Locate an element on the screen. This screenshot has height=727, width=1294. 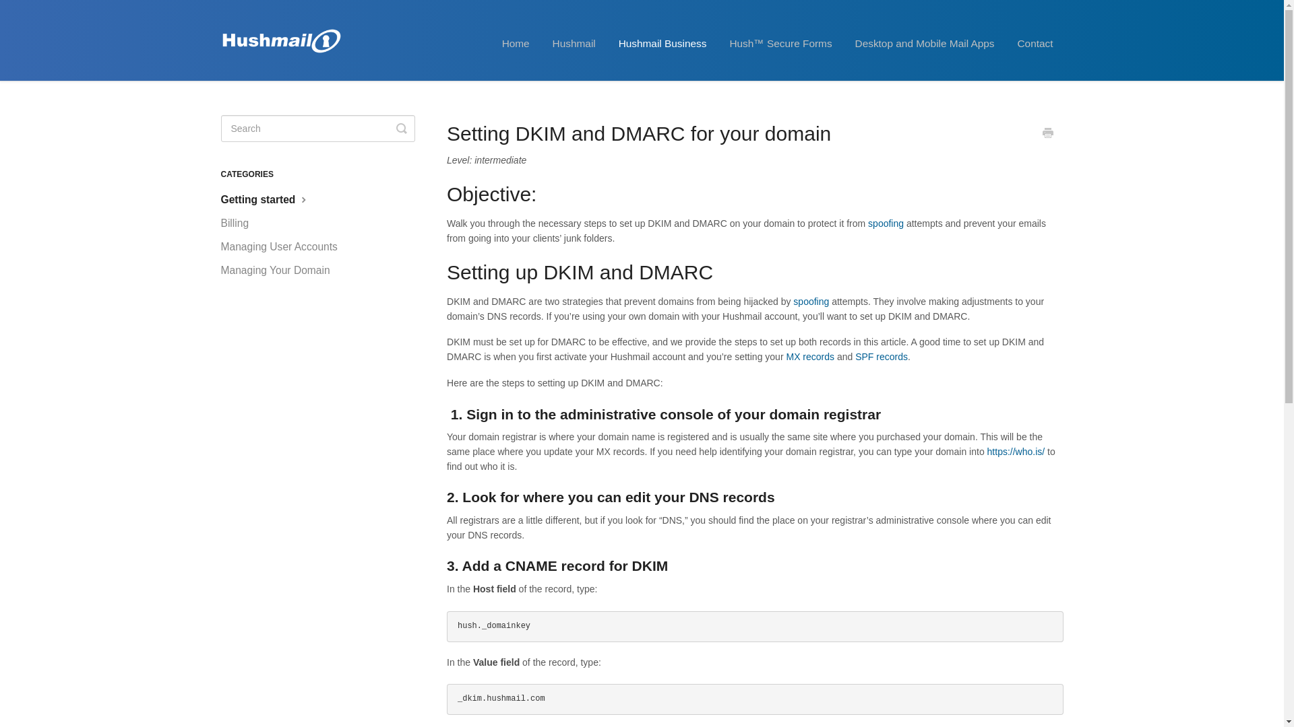
Home is located at coordinates (515, 43).